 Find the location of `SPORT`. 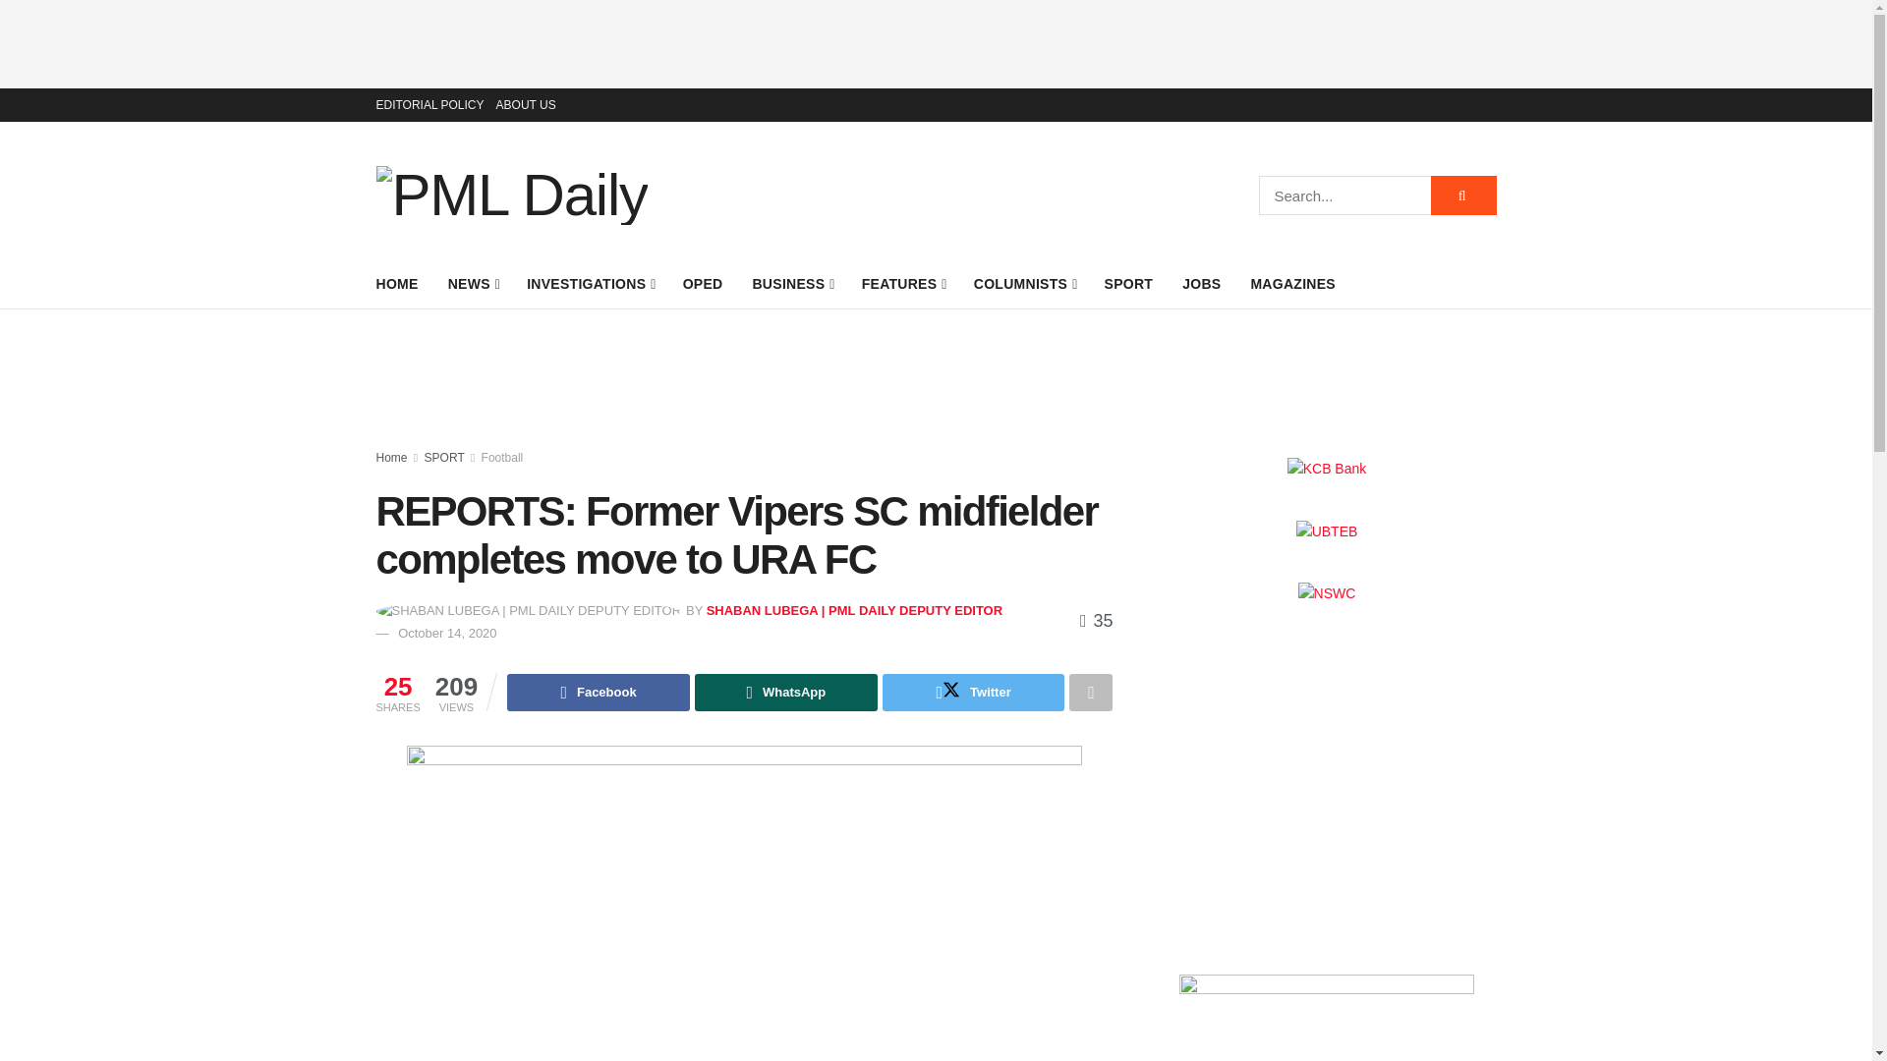

SPORT is located at coordinates (1128, 284).